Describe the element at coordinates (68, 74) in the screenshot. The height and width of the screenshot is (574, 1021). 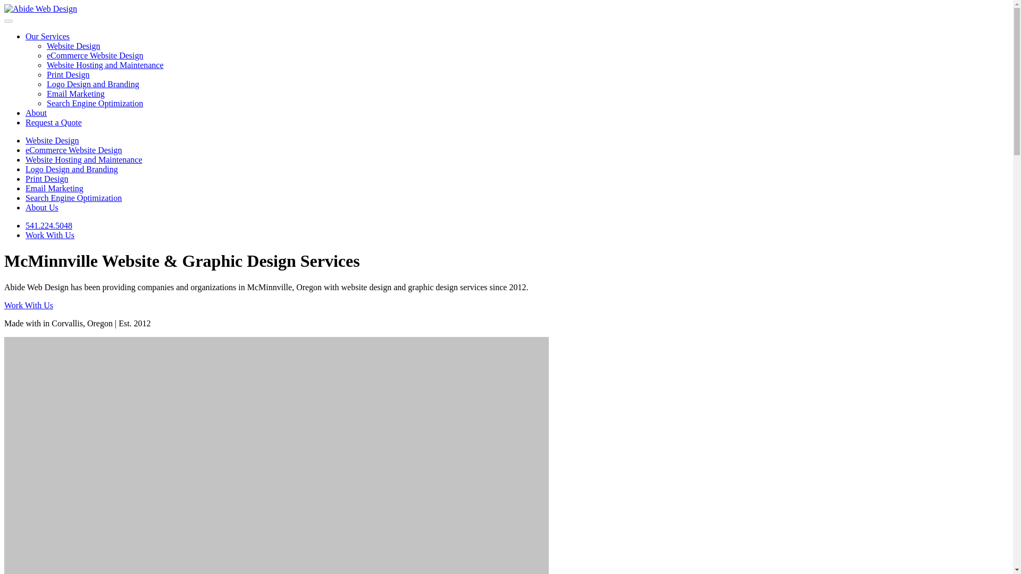
I see `Print Design` at that location.